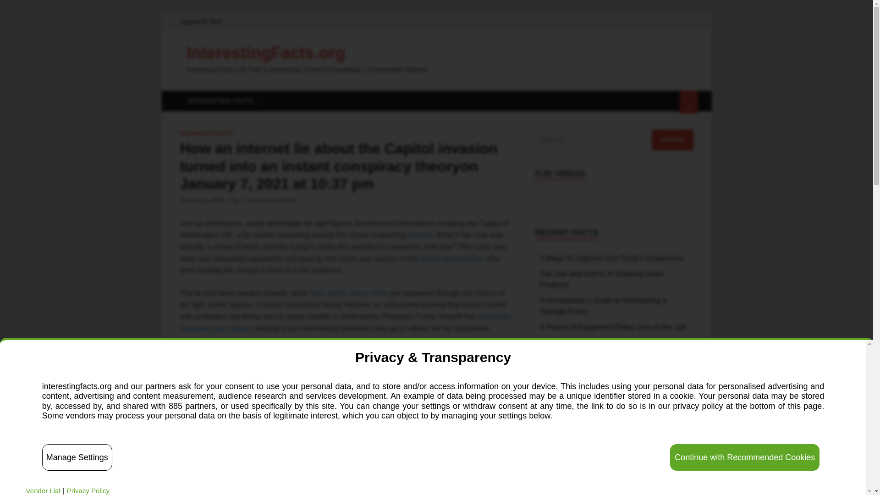  Describe the element at coordinates (206, 133) in the screenshot. I see `TECHNOLOGY FACTS` at that location.